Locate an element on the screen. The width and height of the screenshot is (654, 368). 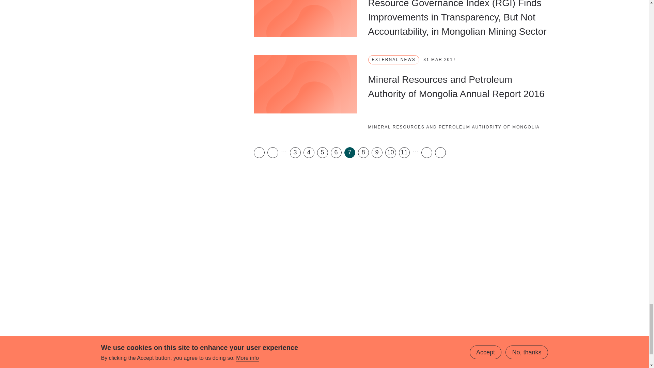
Go to previous page is located at coordinates (272, 153).